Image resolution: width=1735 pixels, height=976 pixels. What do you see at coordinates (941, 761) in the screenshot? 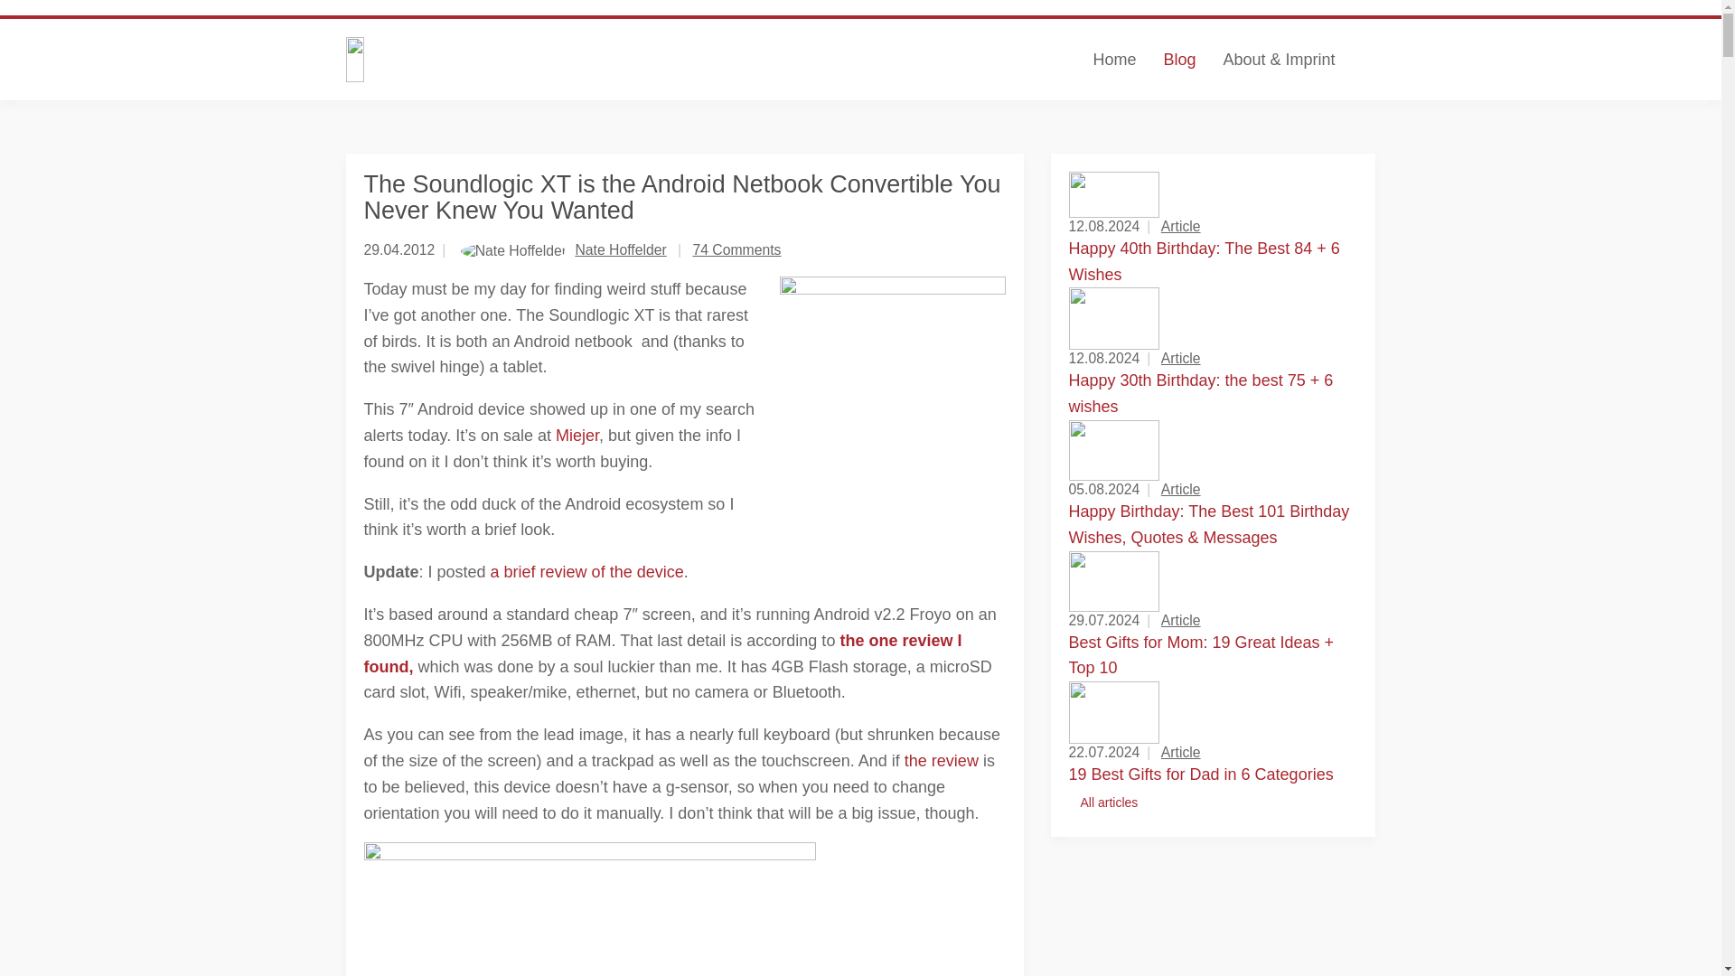
I see `the review` at bounding box center [941, 761].